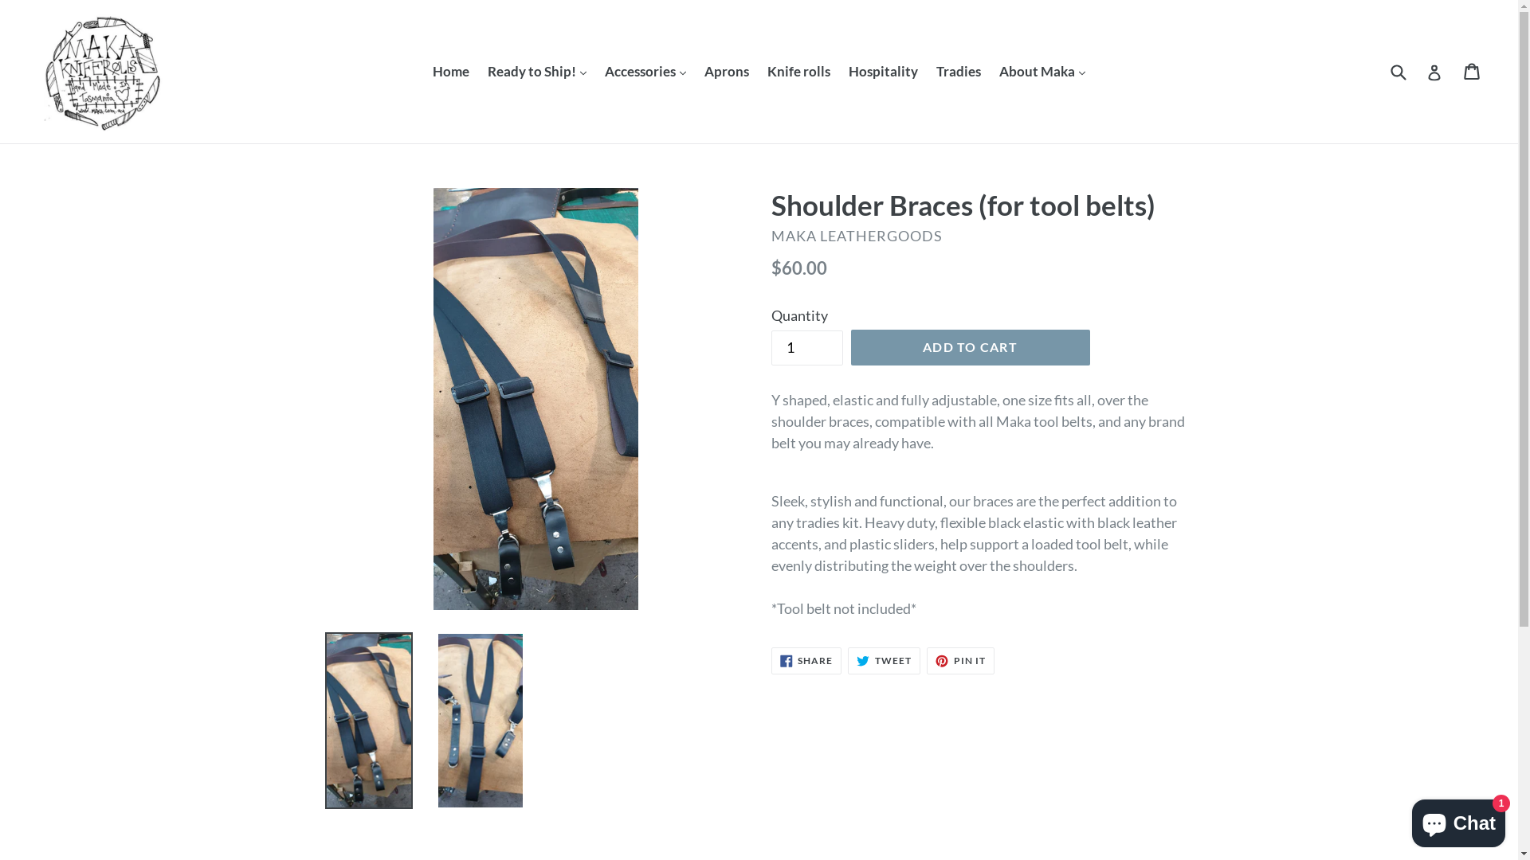 This screenshot has height=860, width=1530. I want to click on Tradies, so click(959, 72).